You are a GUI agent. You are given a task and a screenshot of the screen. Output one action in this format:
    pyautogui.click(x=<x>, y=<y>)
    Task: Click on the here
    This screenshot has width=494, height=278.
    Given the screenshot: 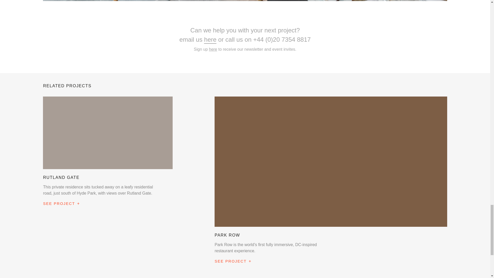 What is the action you would take?
    pyautogui.click(x=210, y=40)
    